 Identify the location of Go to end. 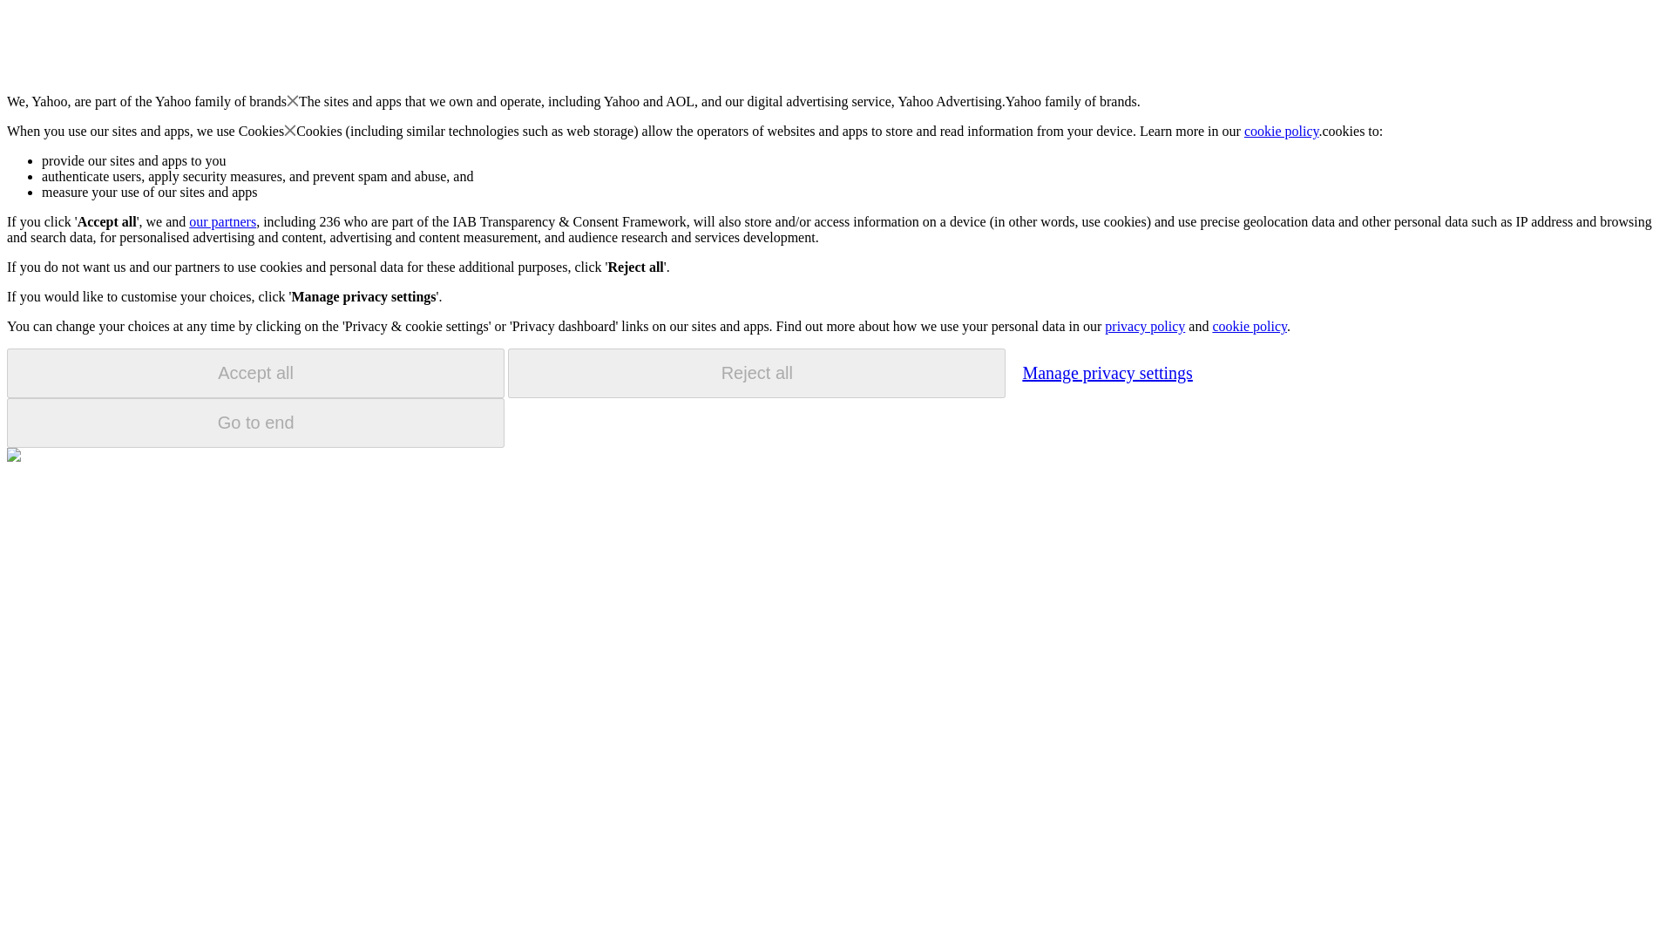
(255, 423).